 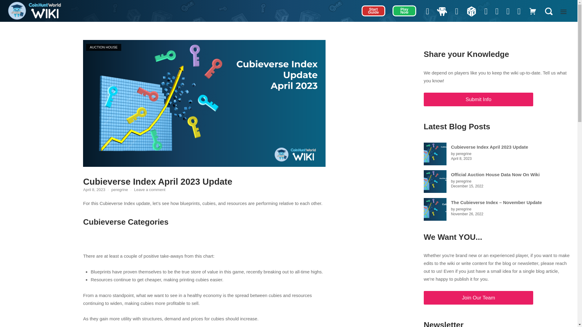 What do you see at coordinates (373, 11) in the screenshot?
I see `Start Guide` at bounding box center [373, 11].